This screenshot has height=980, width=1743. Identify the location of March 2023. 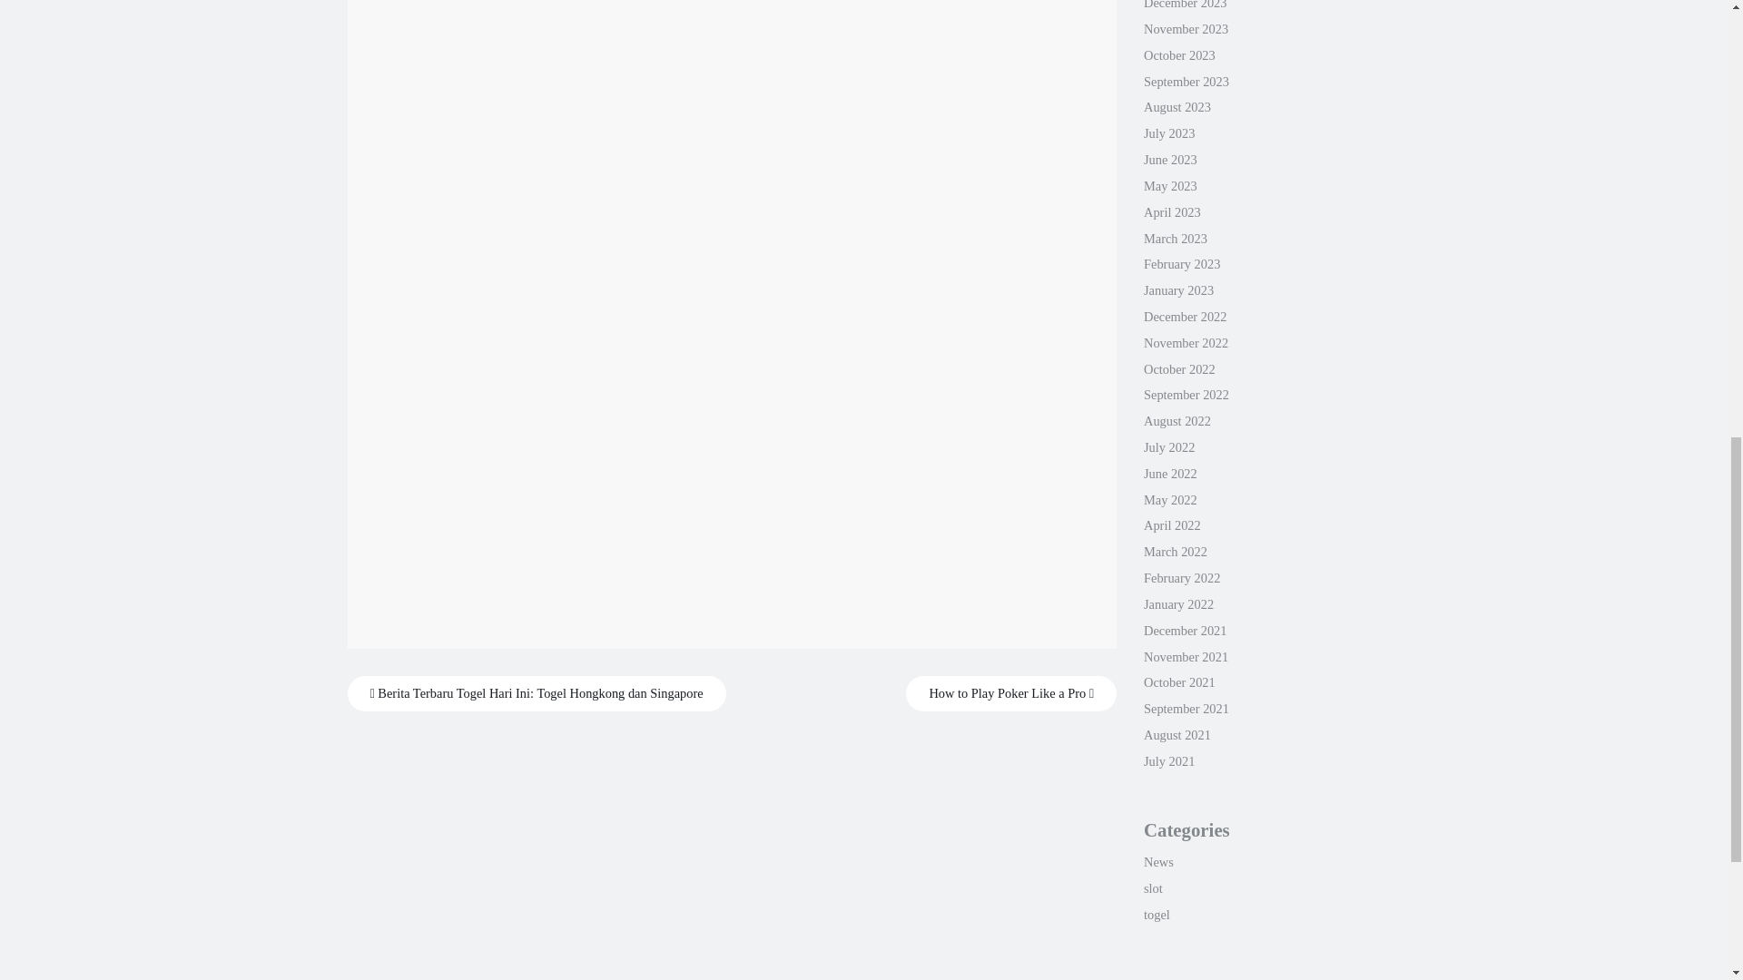
(1175, 238).